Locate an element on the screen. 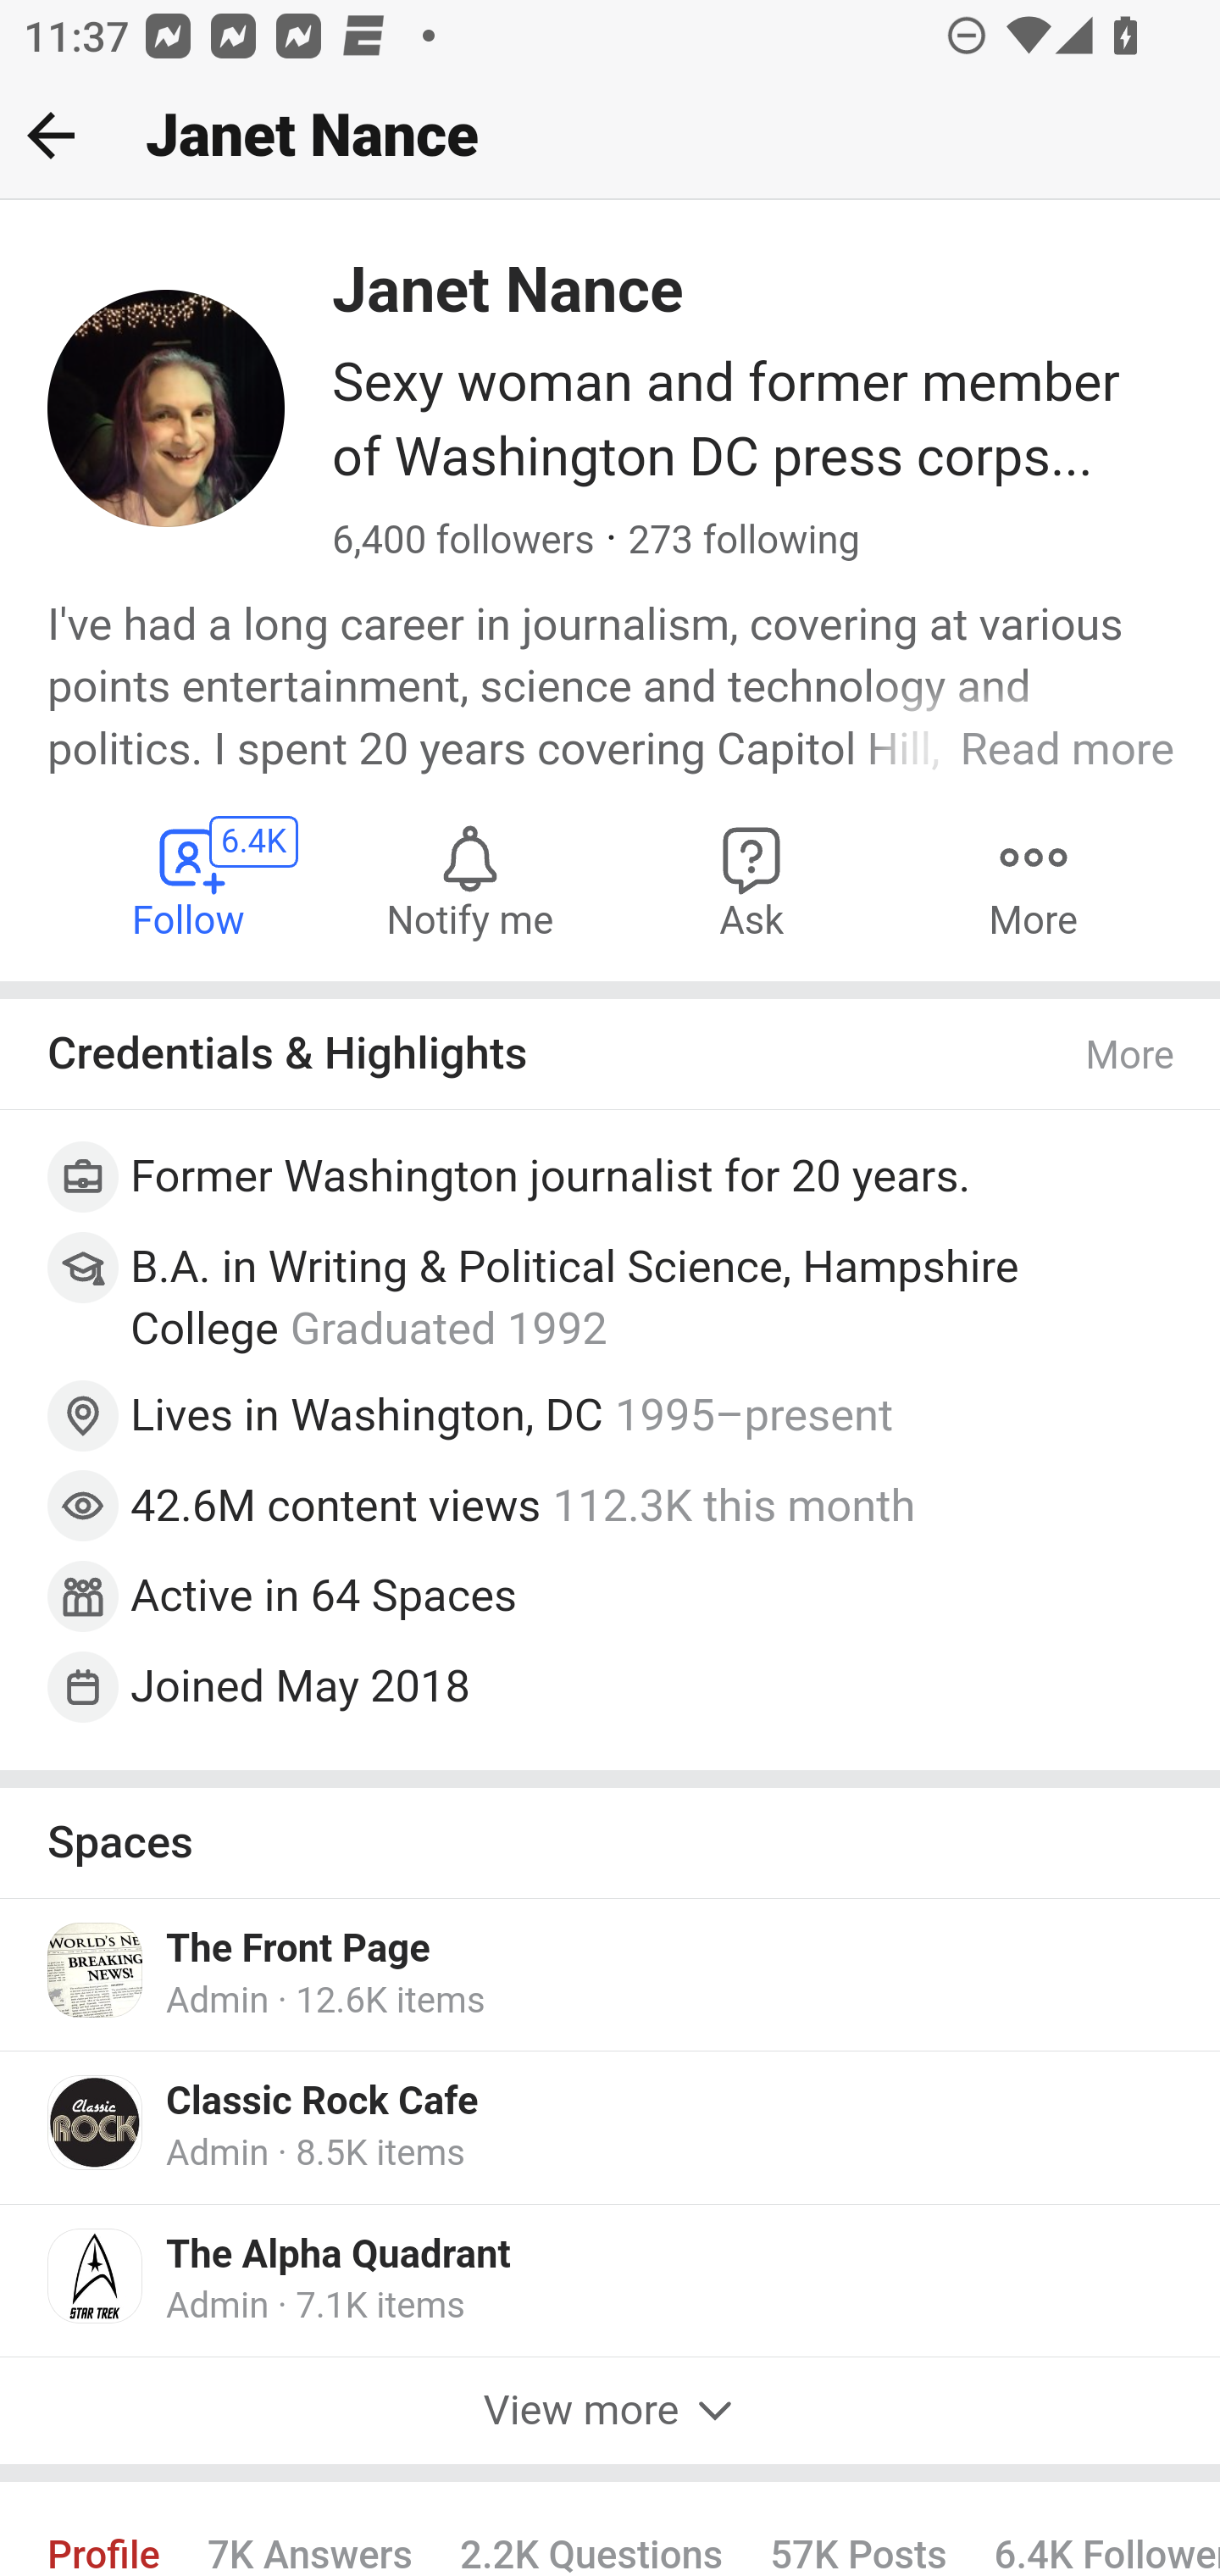 This screenshot has height=2576, width=1220. Follow Janet Nance 6.4K Follow is located at coordinates (190, 880).